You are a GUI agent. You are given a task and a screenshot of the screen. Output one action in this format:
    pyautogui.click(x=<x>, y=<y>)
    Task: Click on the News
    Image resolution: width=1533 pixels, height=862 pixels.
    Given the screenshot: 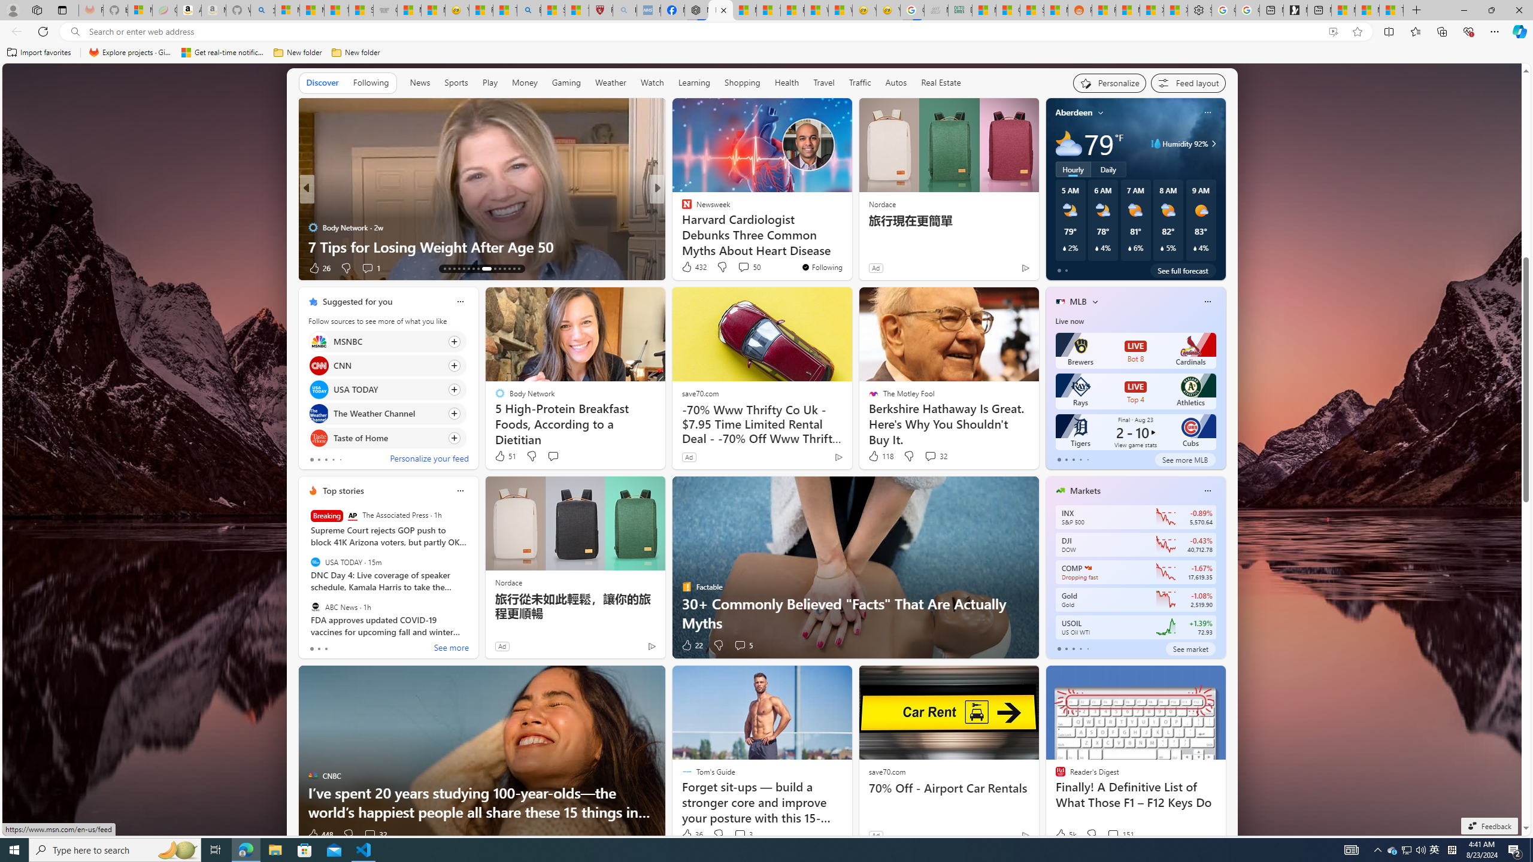 What is the action you would take?
    pyautogui.click(x=419, y=83)
    